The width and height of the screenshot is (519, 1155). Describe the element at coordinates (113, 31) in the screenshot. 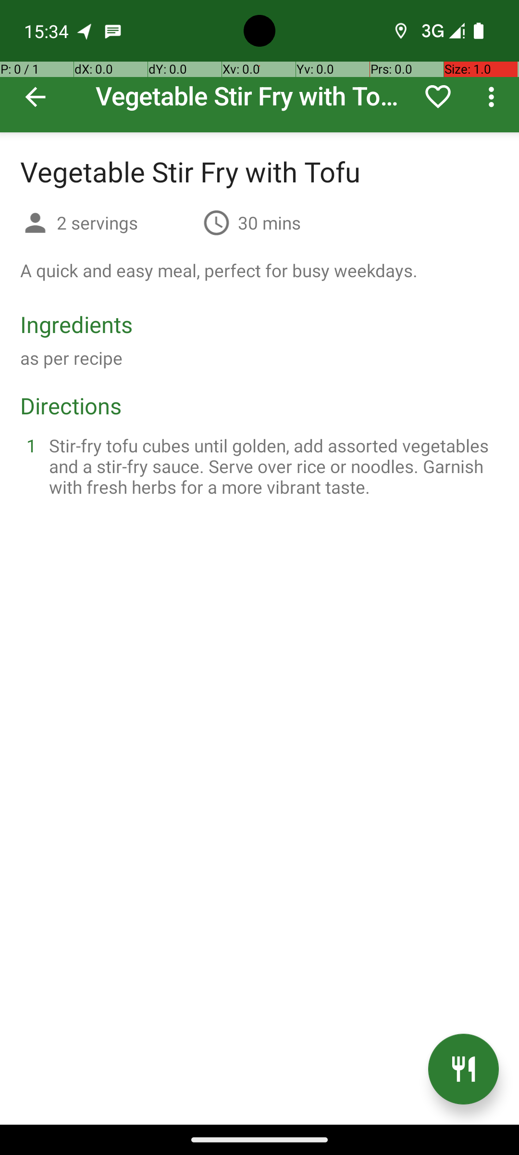

I see `SMS Messenger notification: Noa Mohamed` at that location.